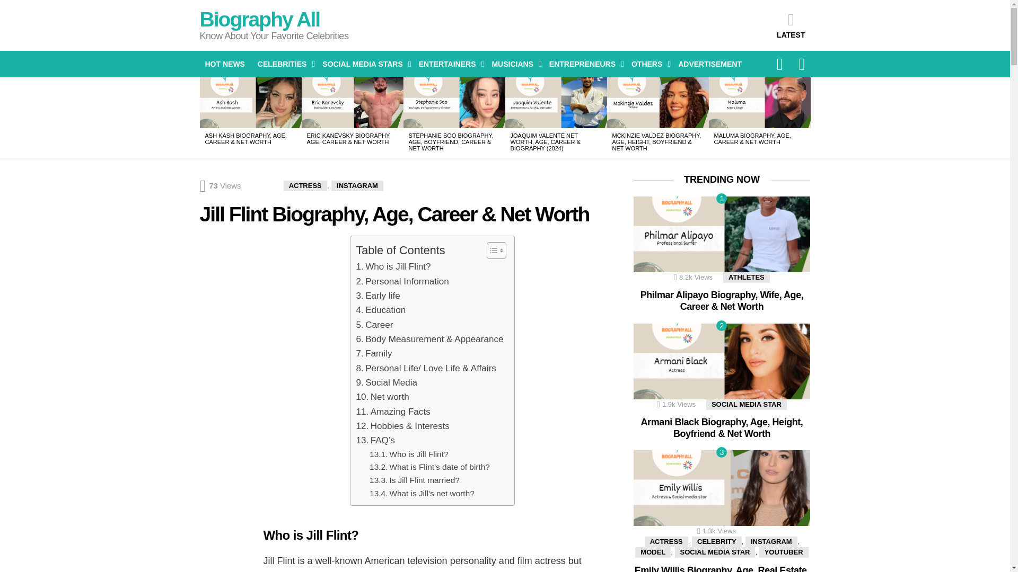 The image size is (1018, 572). Describe the element at coordinates (402, 282) in the screenshot. I see `Personal Information` at that location.